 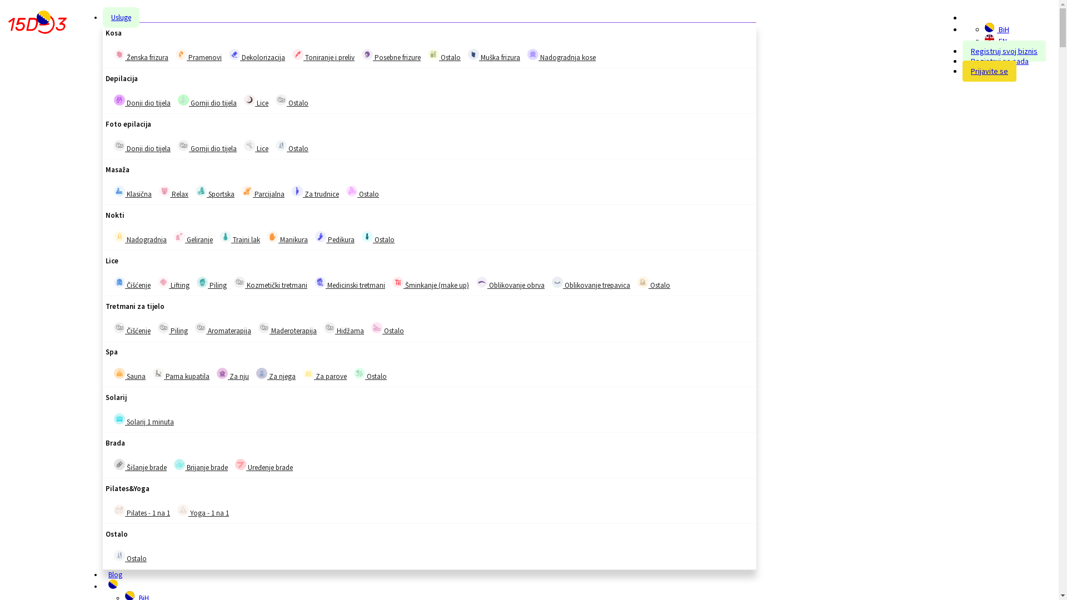 What do you see at coordinates (532, 54) in the screenshot?
I see `Nadogradnja kose` at bounding box center [532, 54].